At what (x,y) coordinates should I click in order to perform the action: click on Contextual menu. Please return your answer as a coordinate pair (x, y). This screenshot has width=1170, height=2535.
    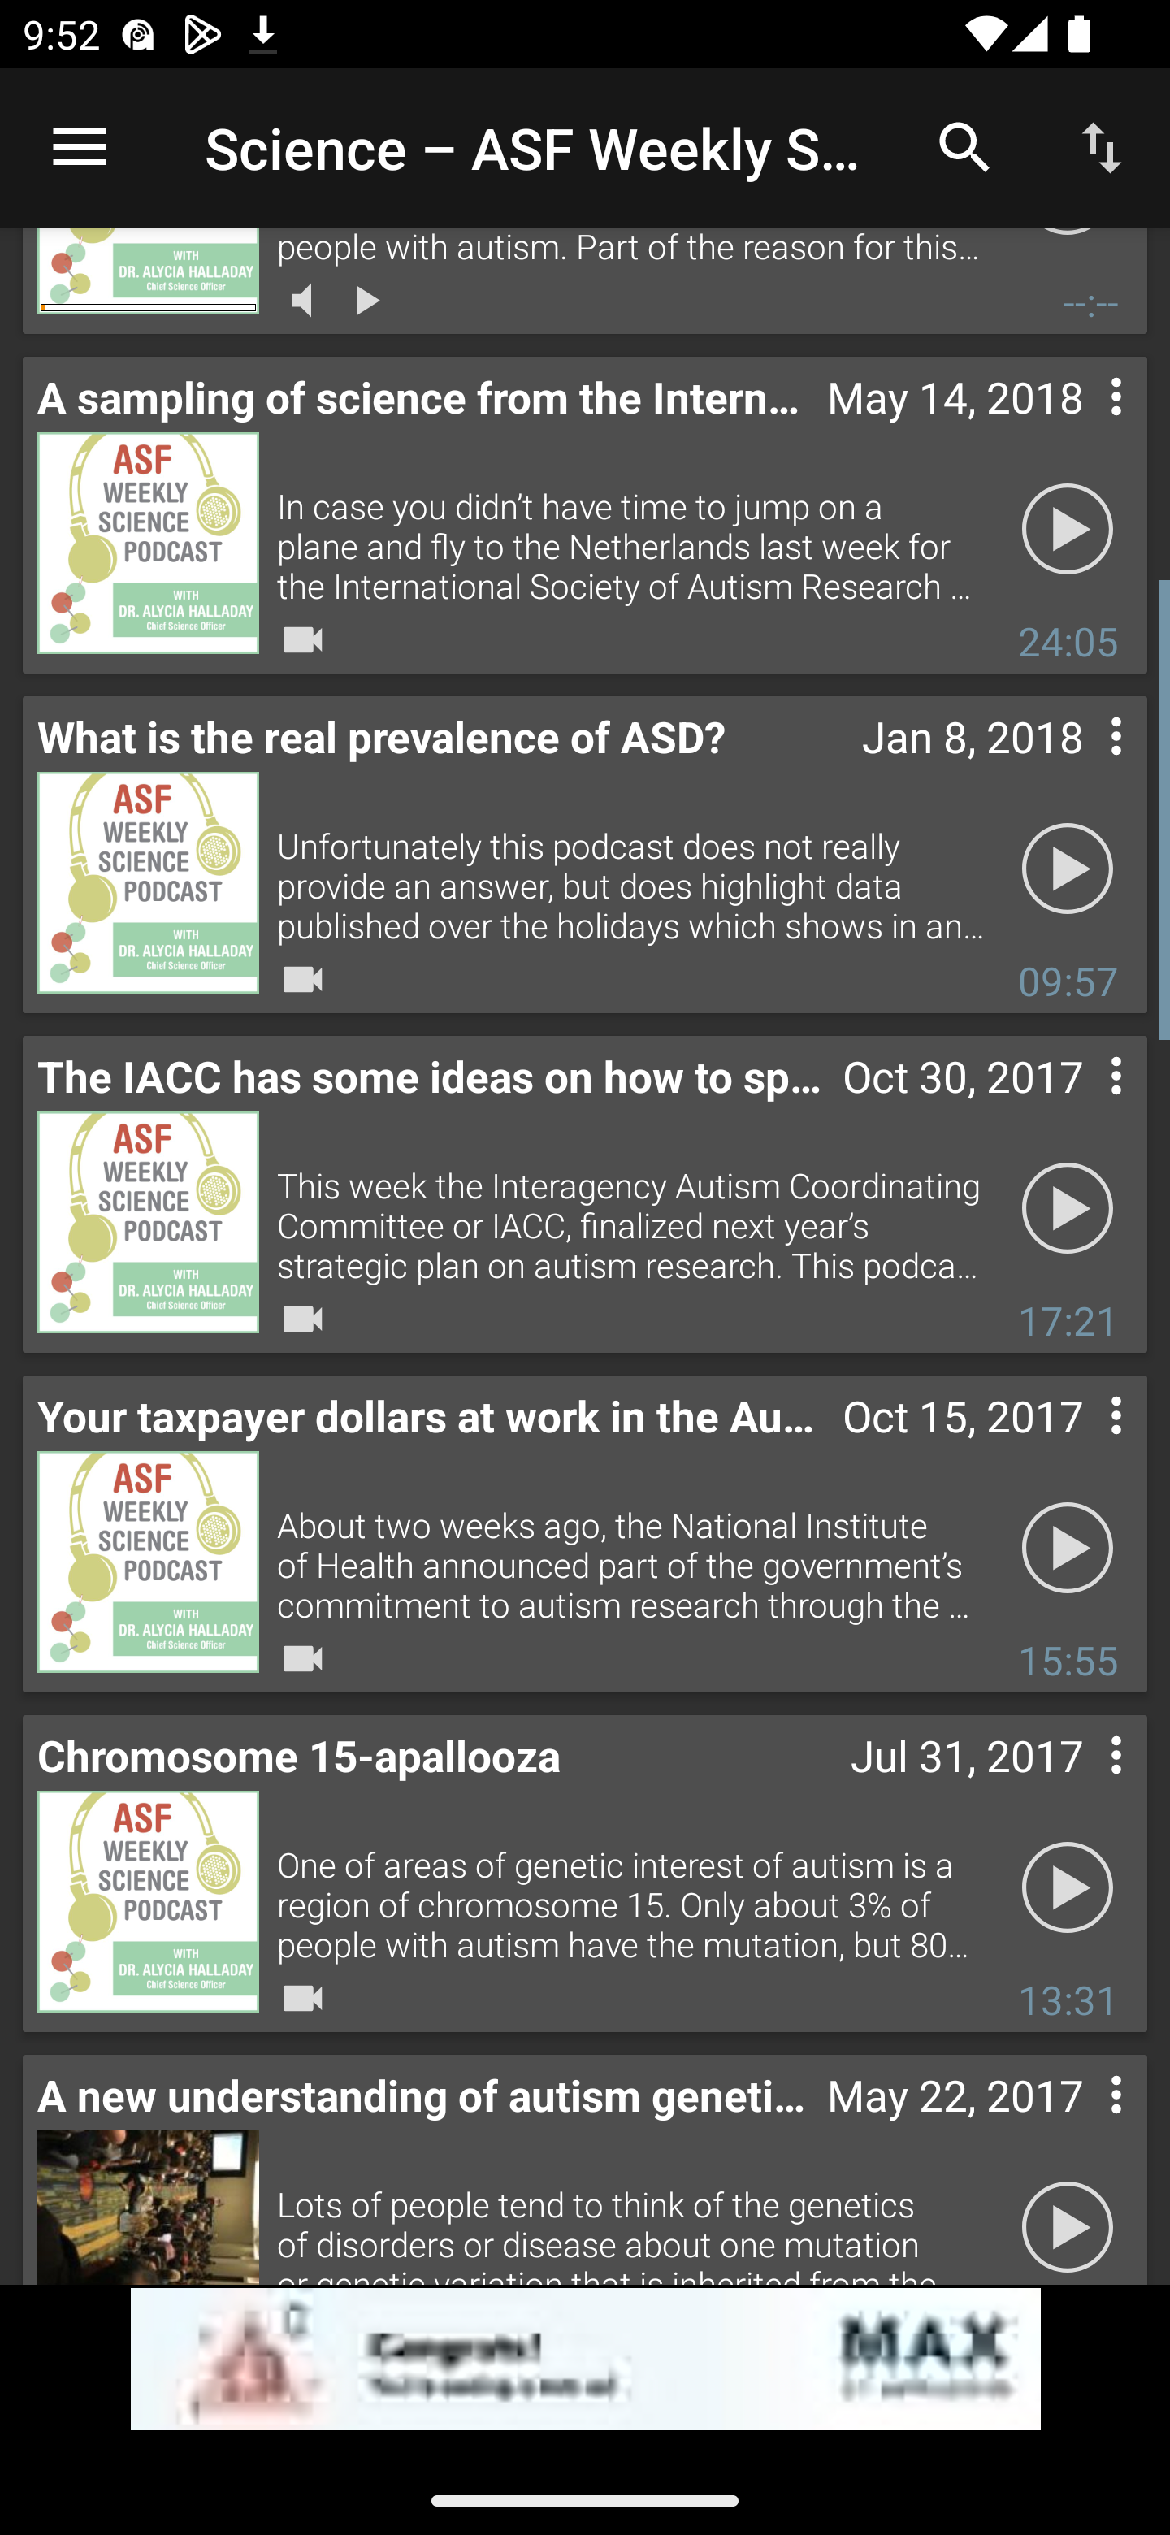
    Looking at the image, I should click on (1081, 1787).